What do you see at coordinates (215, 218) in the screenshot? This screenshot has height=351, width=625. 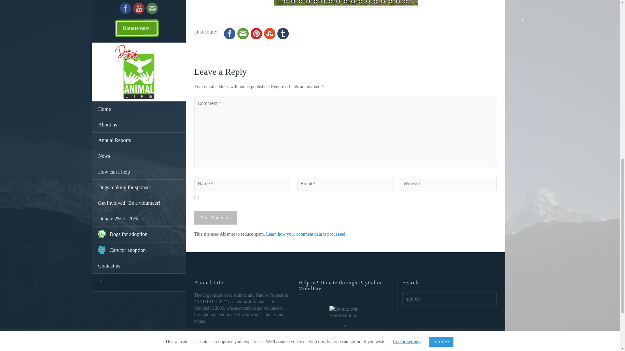 I see `Post Comment` at bounding box center [215, 218].